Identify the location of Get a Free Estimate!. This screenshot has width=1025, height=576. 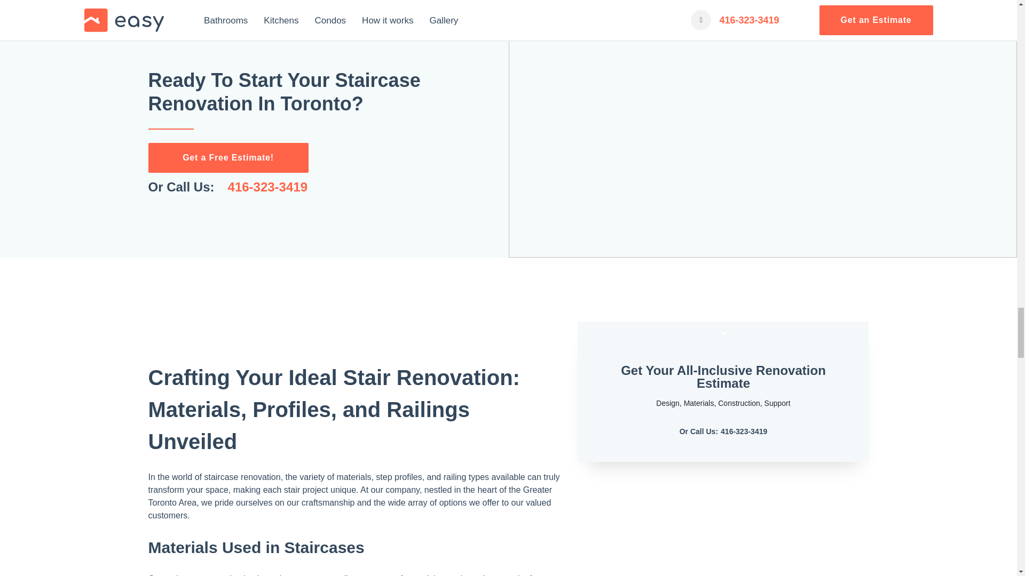
(228, 158).